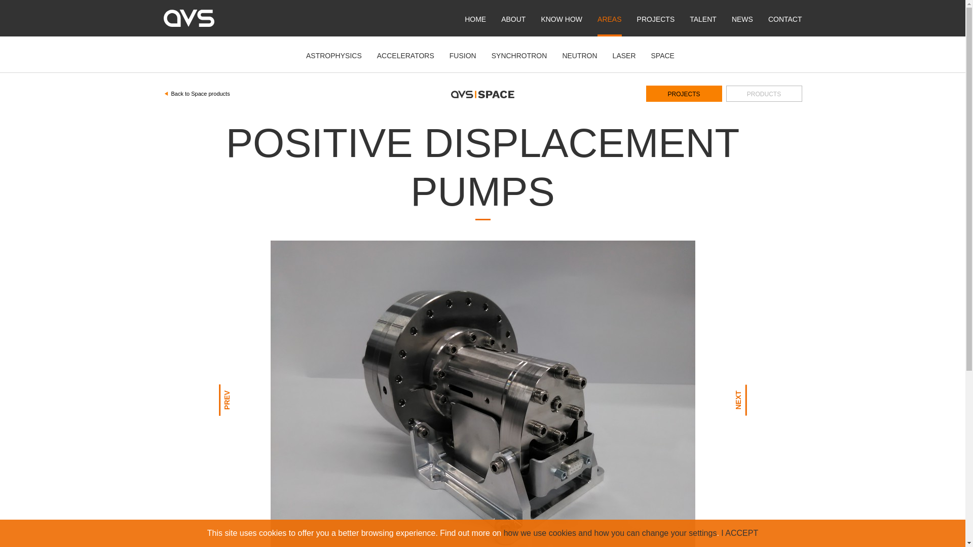  What do you see at coordinates (580, 55) in the screenshot?
I see `Neutron` at bounding box center [580, 55].